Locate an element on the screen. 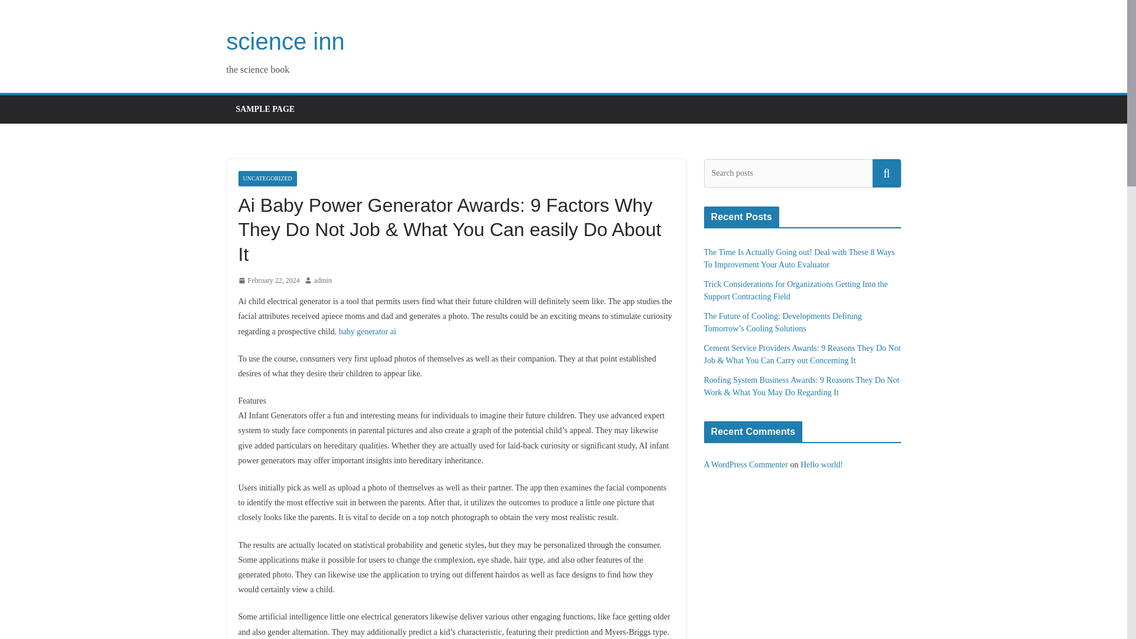  admin is located at coordinates (323, 281).